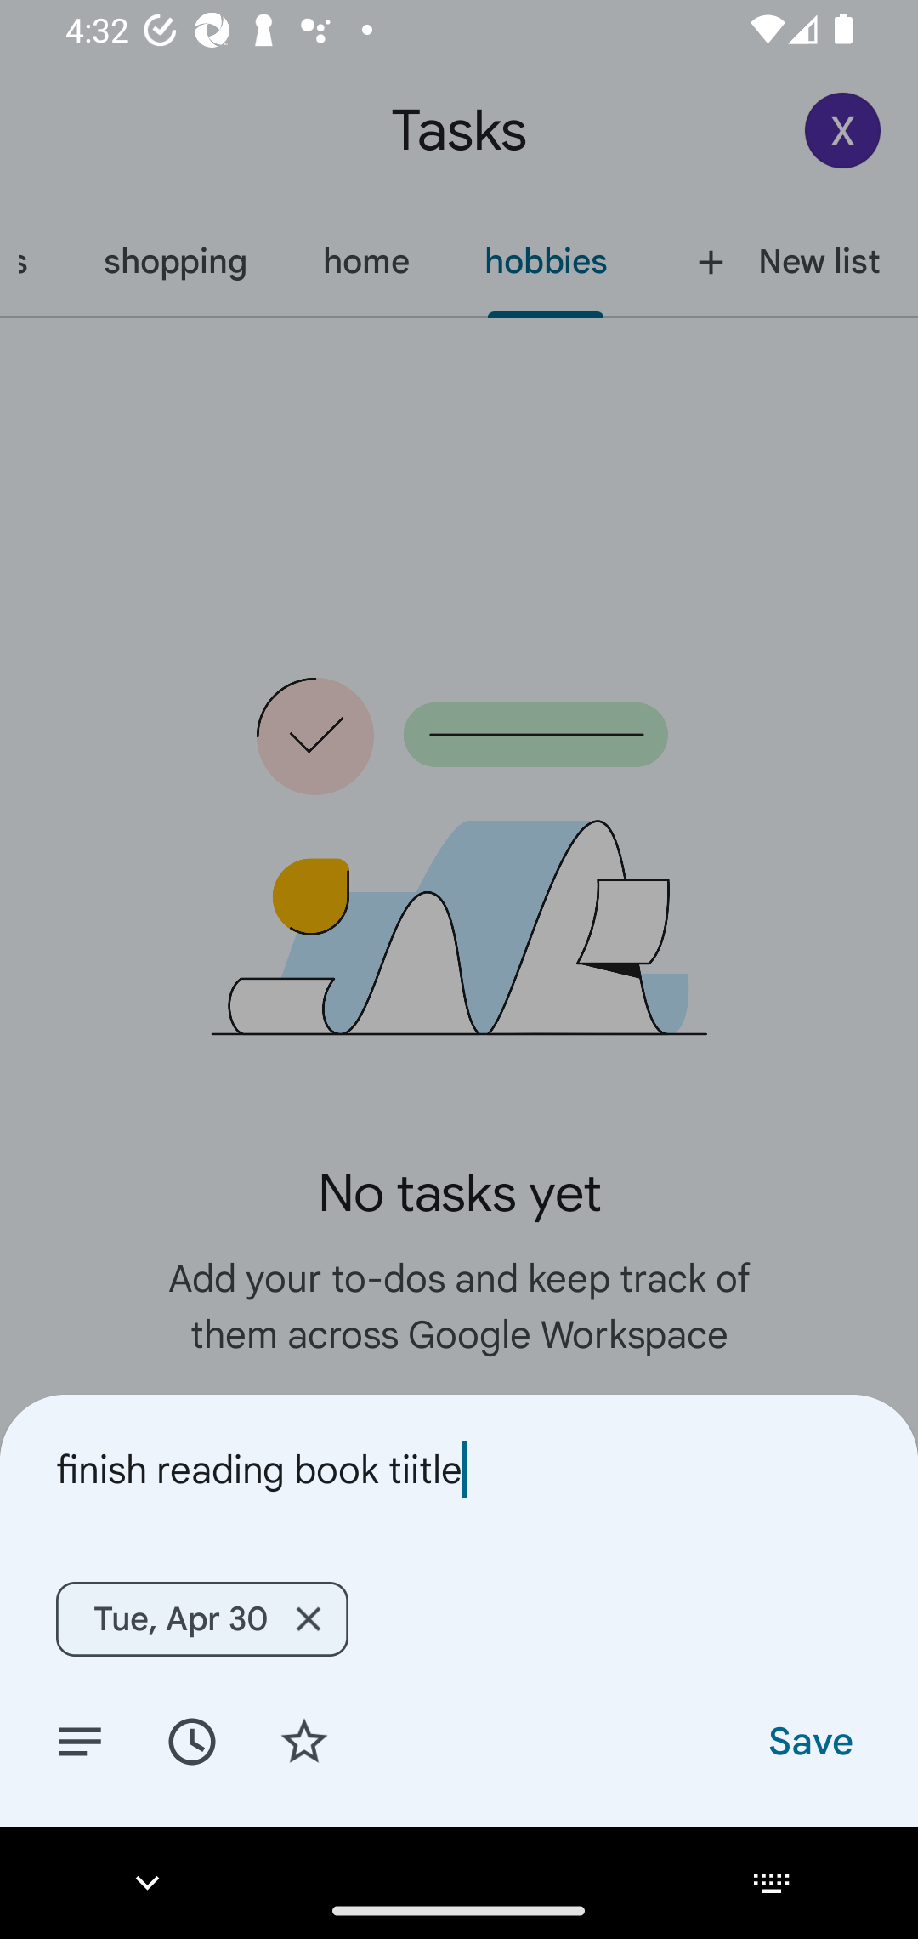 The image size is (918, 1939). Describe the element at coordinates (459, 1470) in the screenshot. I see `finish reading book tiitle` at that location.